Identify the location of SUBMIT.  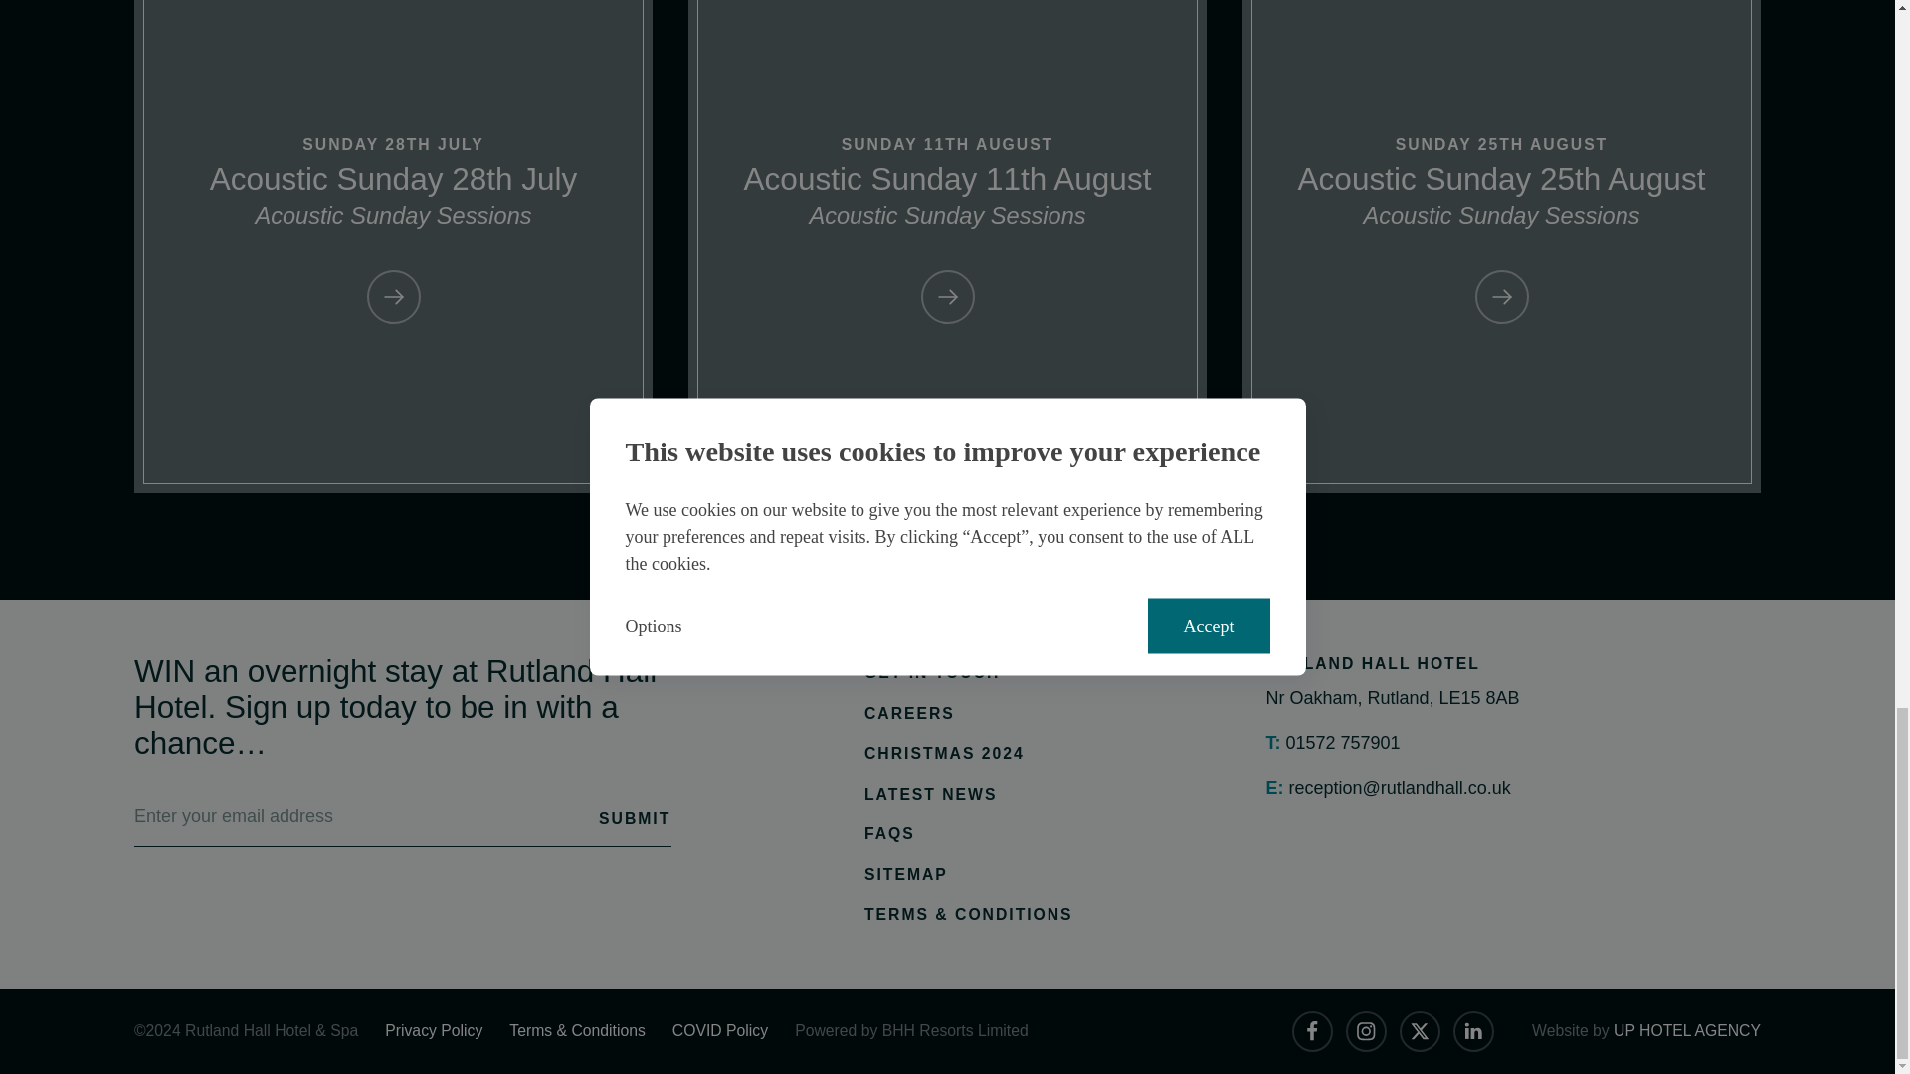
(621, 815).